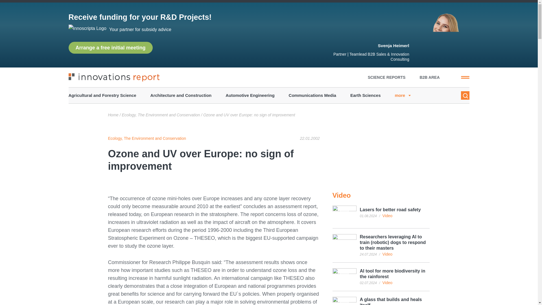 This screenshot has width=542, height=305. Describe the element at coordinates (181, 95) in the screenshot. I see `Architecture and Construction` at that location.